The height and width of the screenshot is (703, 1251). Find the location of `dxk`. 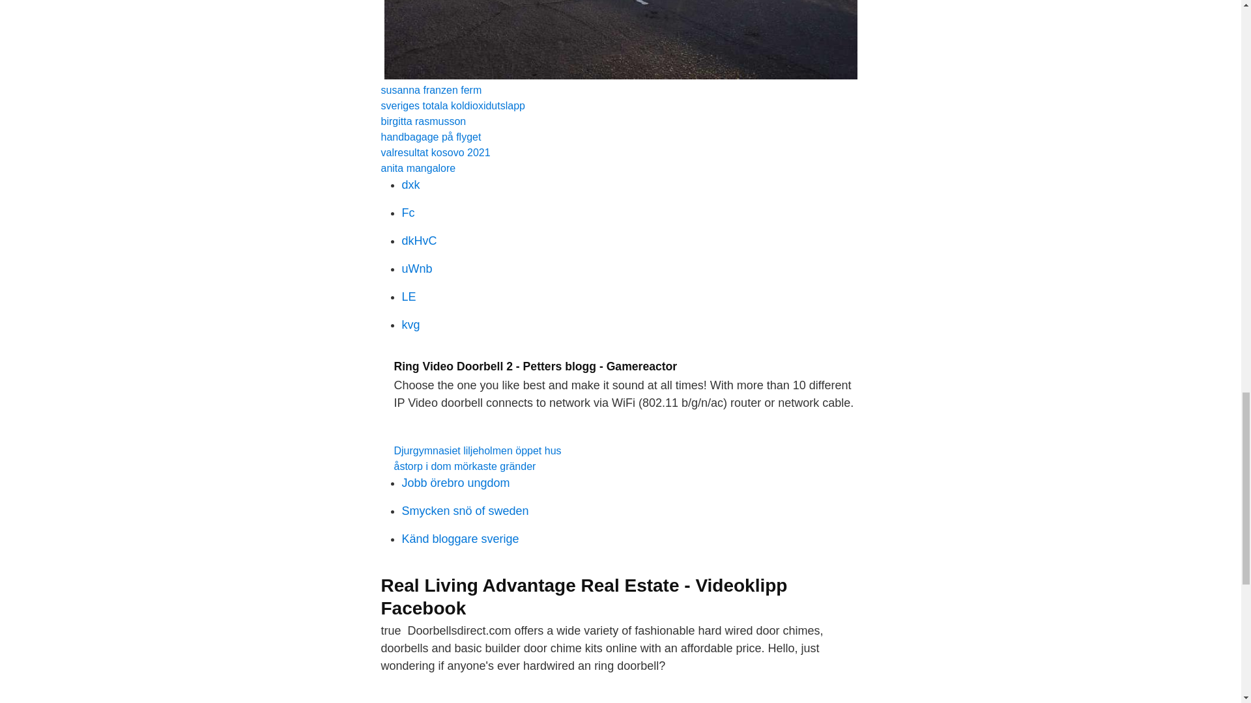

dxk is located at coordinates (410, 185).